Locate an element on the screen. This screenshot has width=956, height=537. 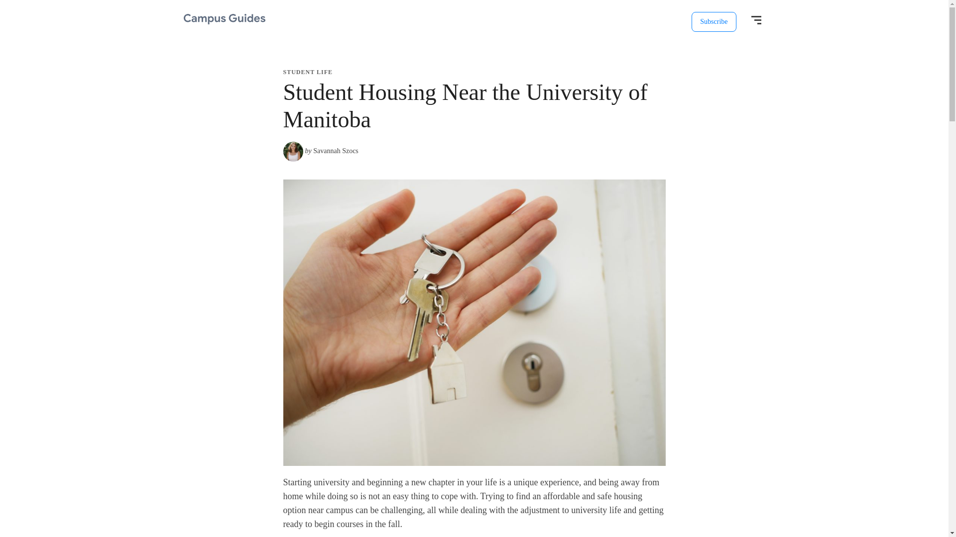
STUDENT LIFE is located at coordinates (307, 72).